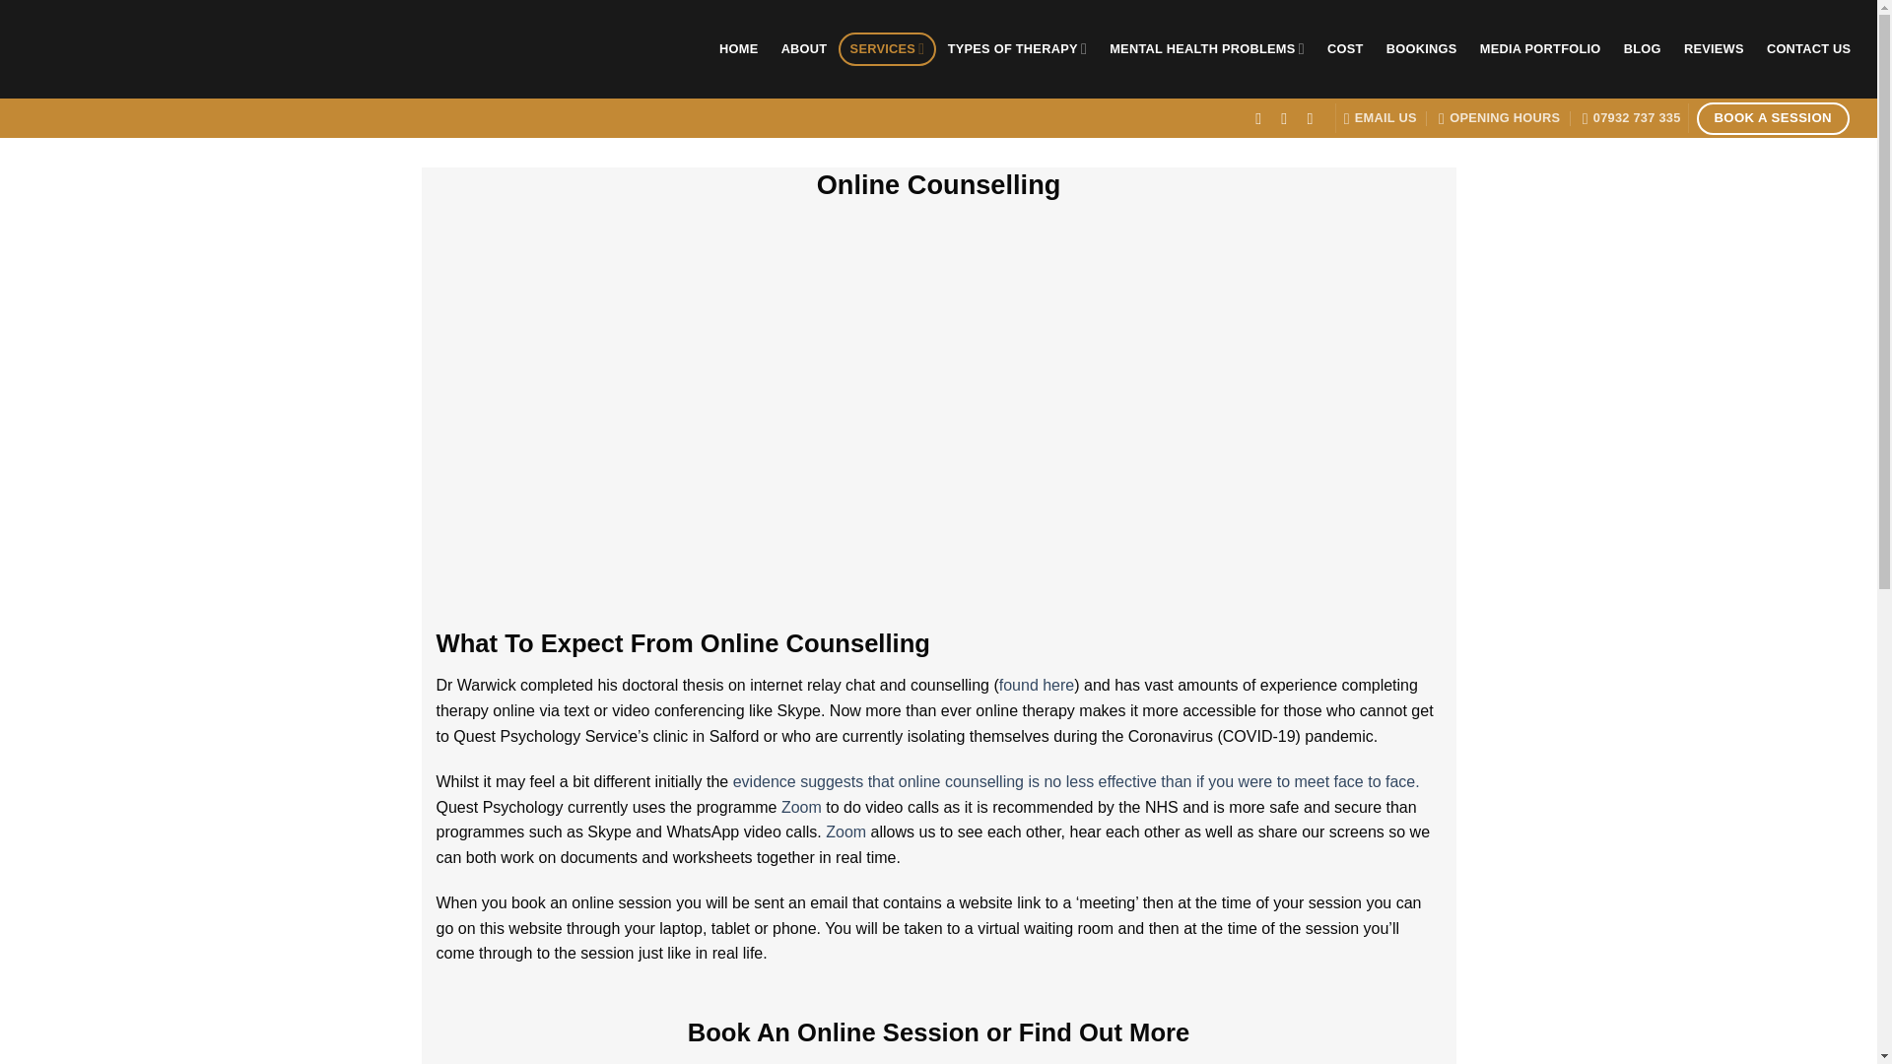  What do you see at coordinates (1315, 118) in the screenshot?
I see `Follow on LinkedIn` at bounding box center [1315, 118].